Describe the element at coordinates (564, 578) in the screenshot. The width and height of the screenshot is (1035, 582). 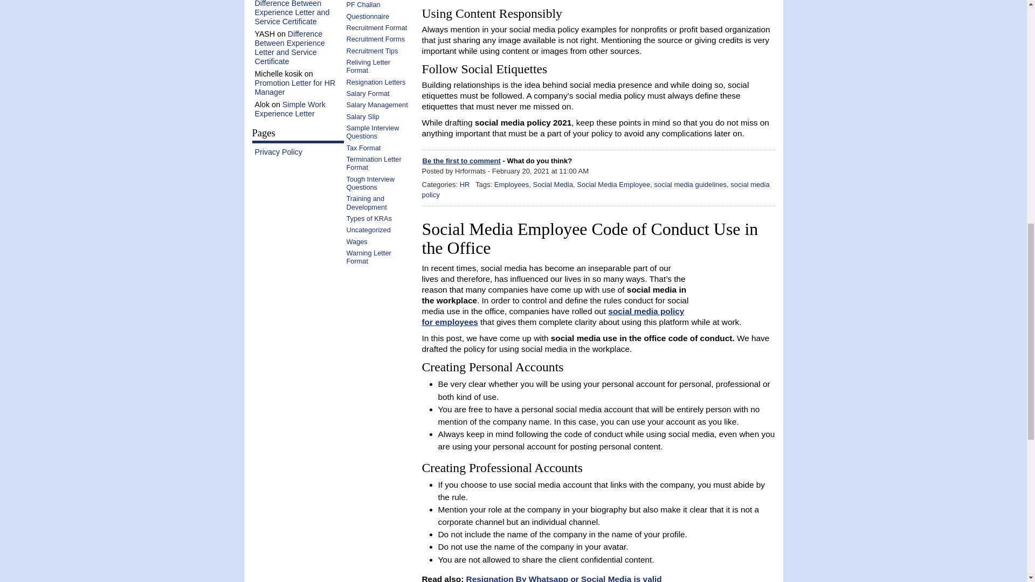
I see `Resignation By Whatsapp or Social Media is valid` at that location.